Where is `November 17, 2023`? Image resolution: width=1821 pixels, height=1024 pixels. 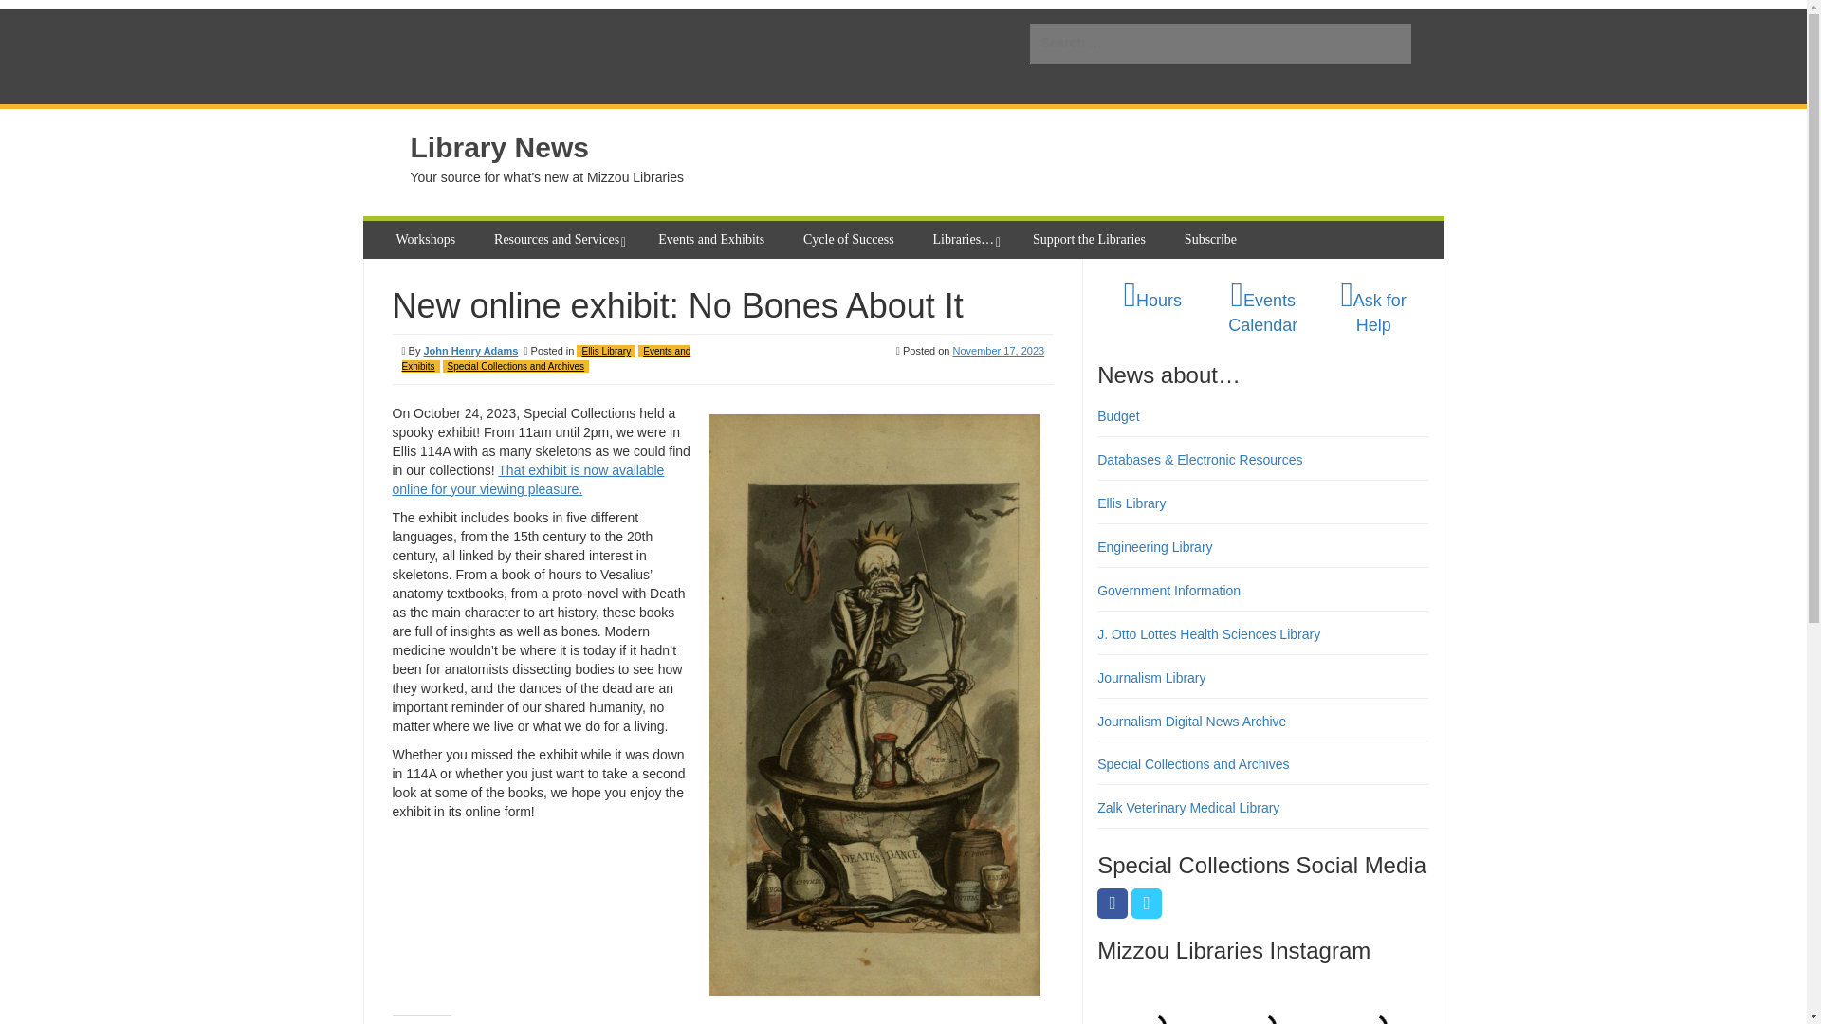
November 17, 2023 is located at coordinates (999, 350).